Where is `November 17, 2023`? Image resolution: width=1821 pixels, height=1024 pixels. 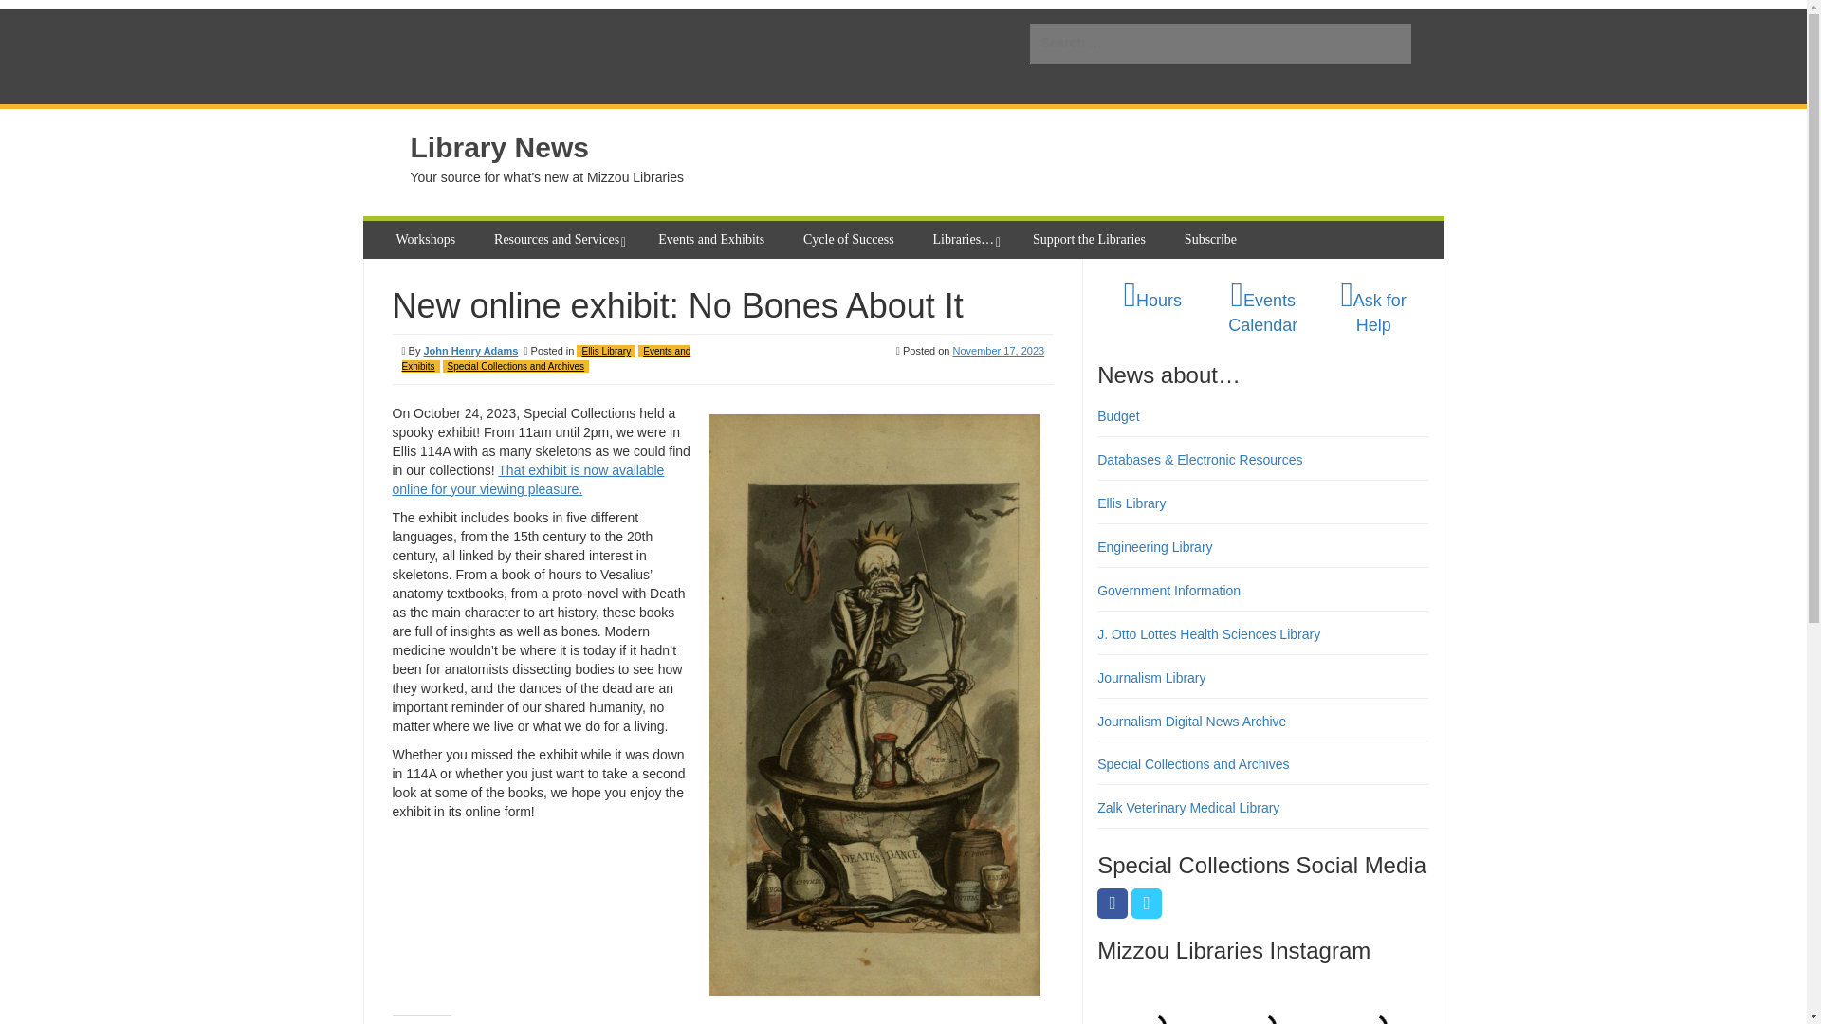
November 17, 2023 is located at coordinates (999, 350).